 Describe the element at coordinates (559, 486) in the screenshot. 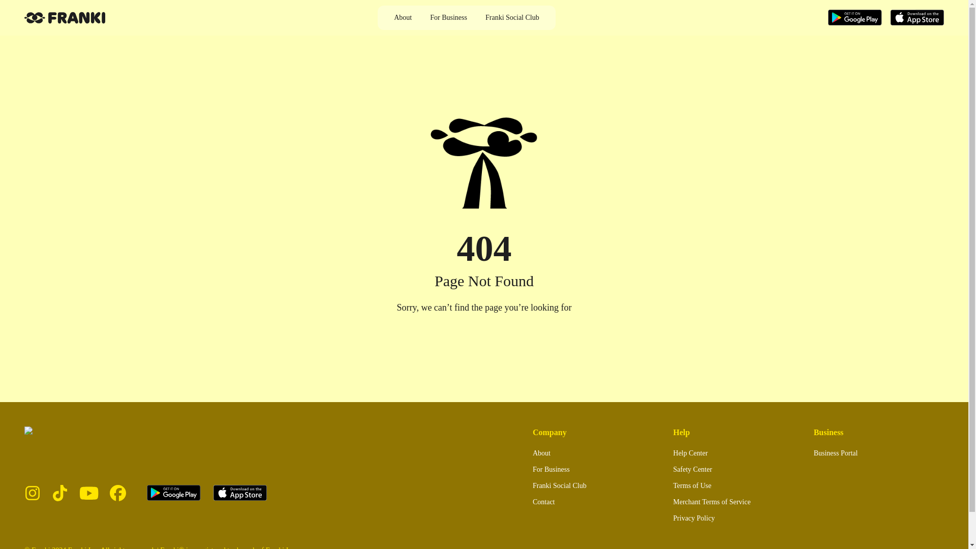

I see `Franki Social Club` at that location.